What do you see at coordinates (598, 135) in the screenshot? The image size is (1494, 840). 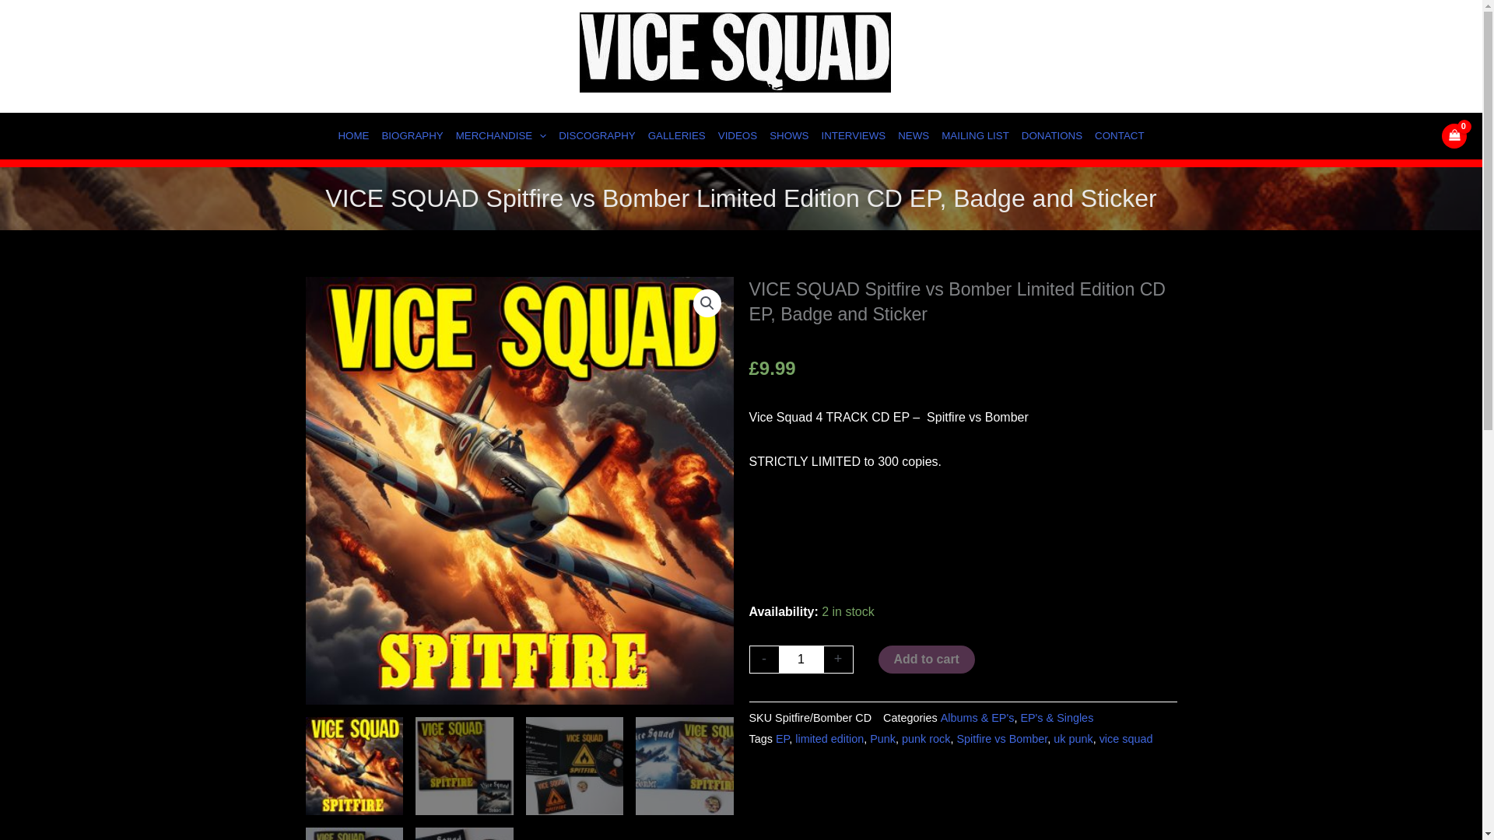 I see `DISCOGRAPHY` at bounding box center [598, 135].